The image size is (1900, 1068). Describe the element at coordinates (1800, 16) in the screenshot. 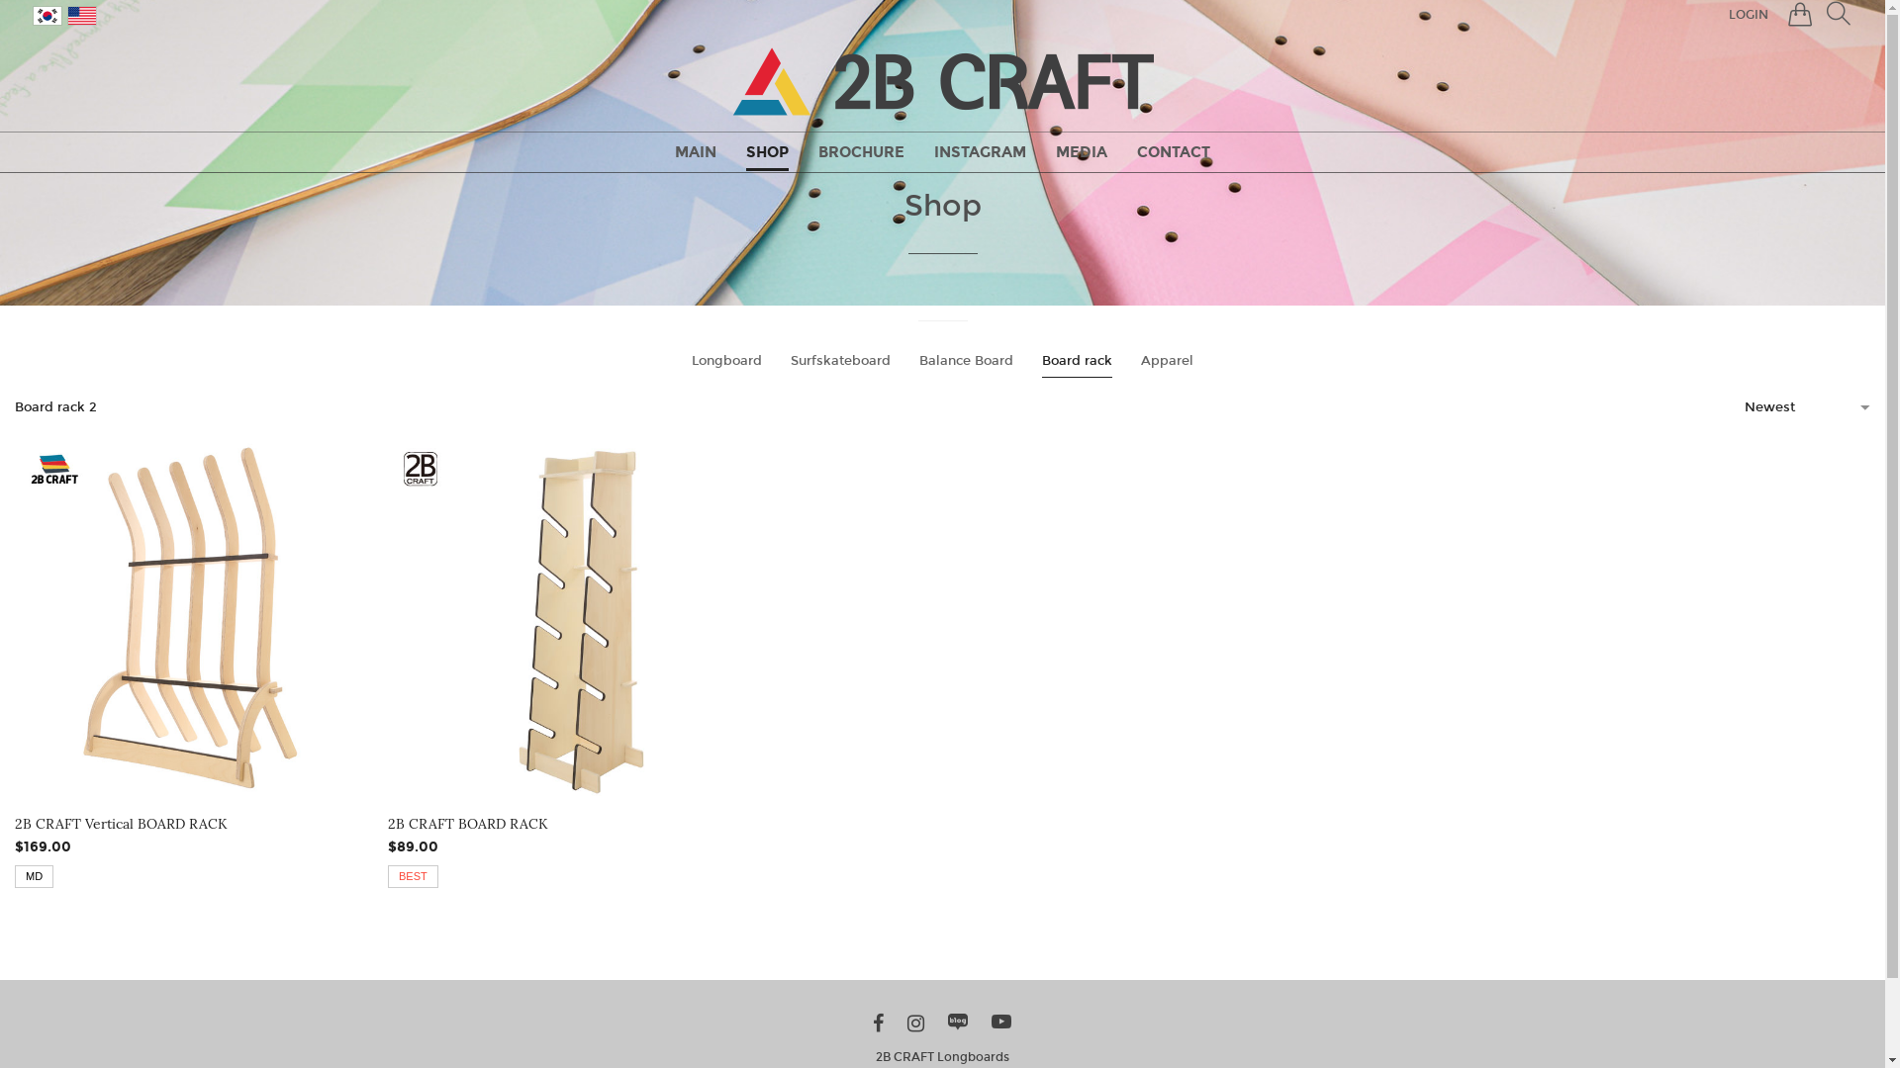

I see `Sign-in widget text` at that location.